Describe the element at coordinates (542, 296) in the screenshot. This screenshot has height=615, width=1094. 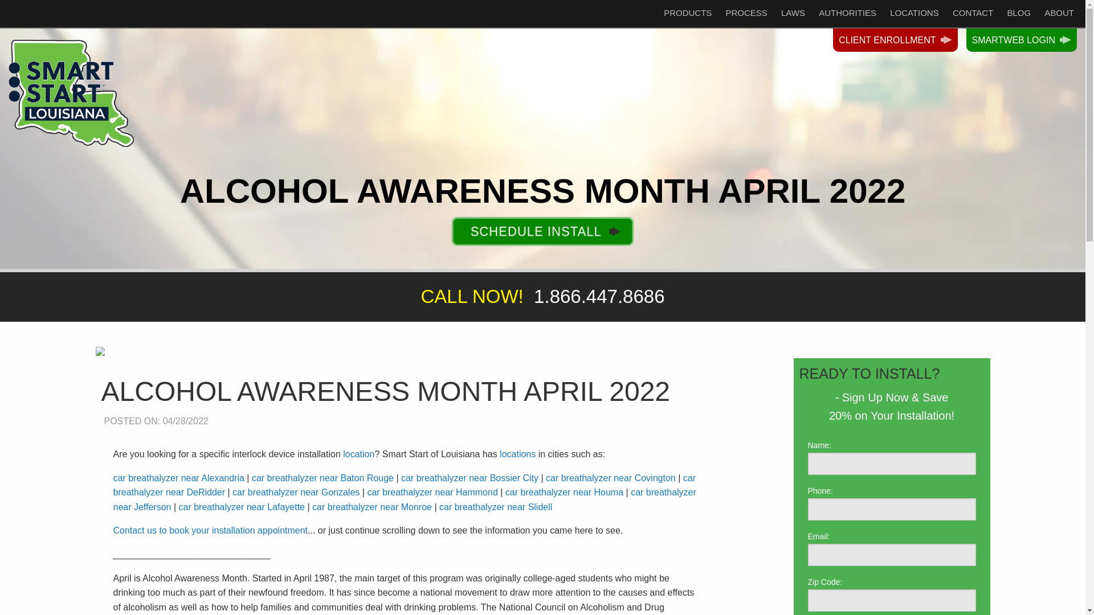
I see `CALL NOW!  1.866.447.8686` at that location.